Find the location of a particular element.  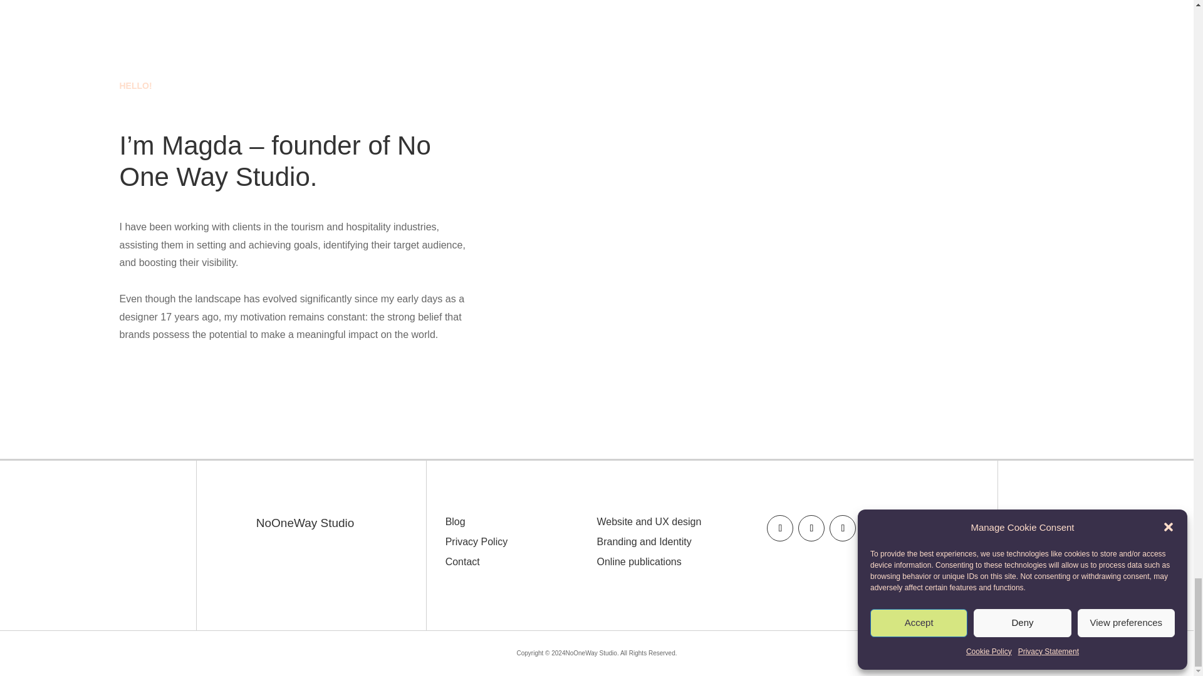

Online publications is located at coordinates (638, 561).